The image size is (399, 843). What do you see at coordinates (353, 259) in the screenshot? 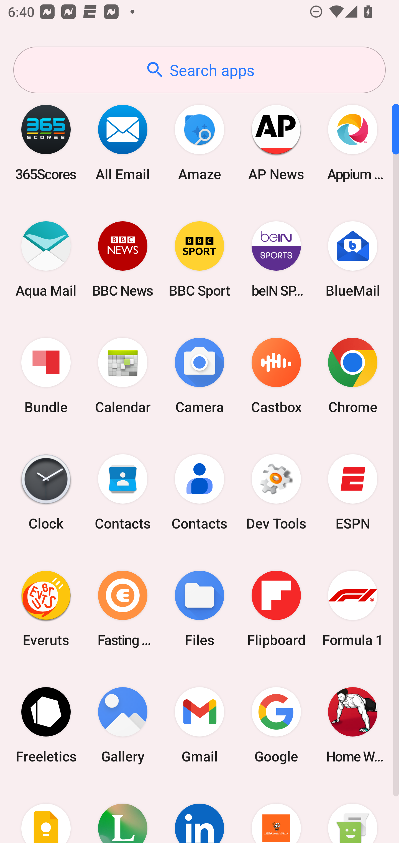
I see `BlueMail` at bounding box center [353, 259].